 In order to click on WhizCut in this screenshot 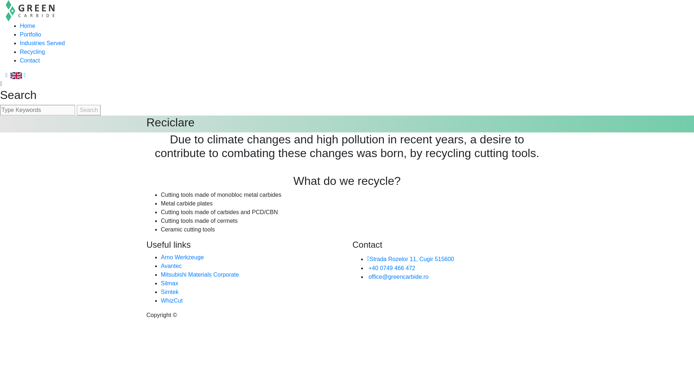, I will do `click(171, 300)`.